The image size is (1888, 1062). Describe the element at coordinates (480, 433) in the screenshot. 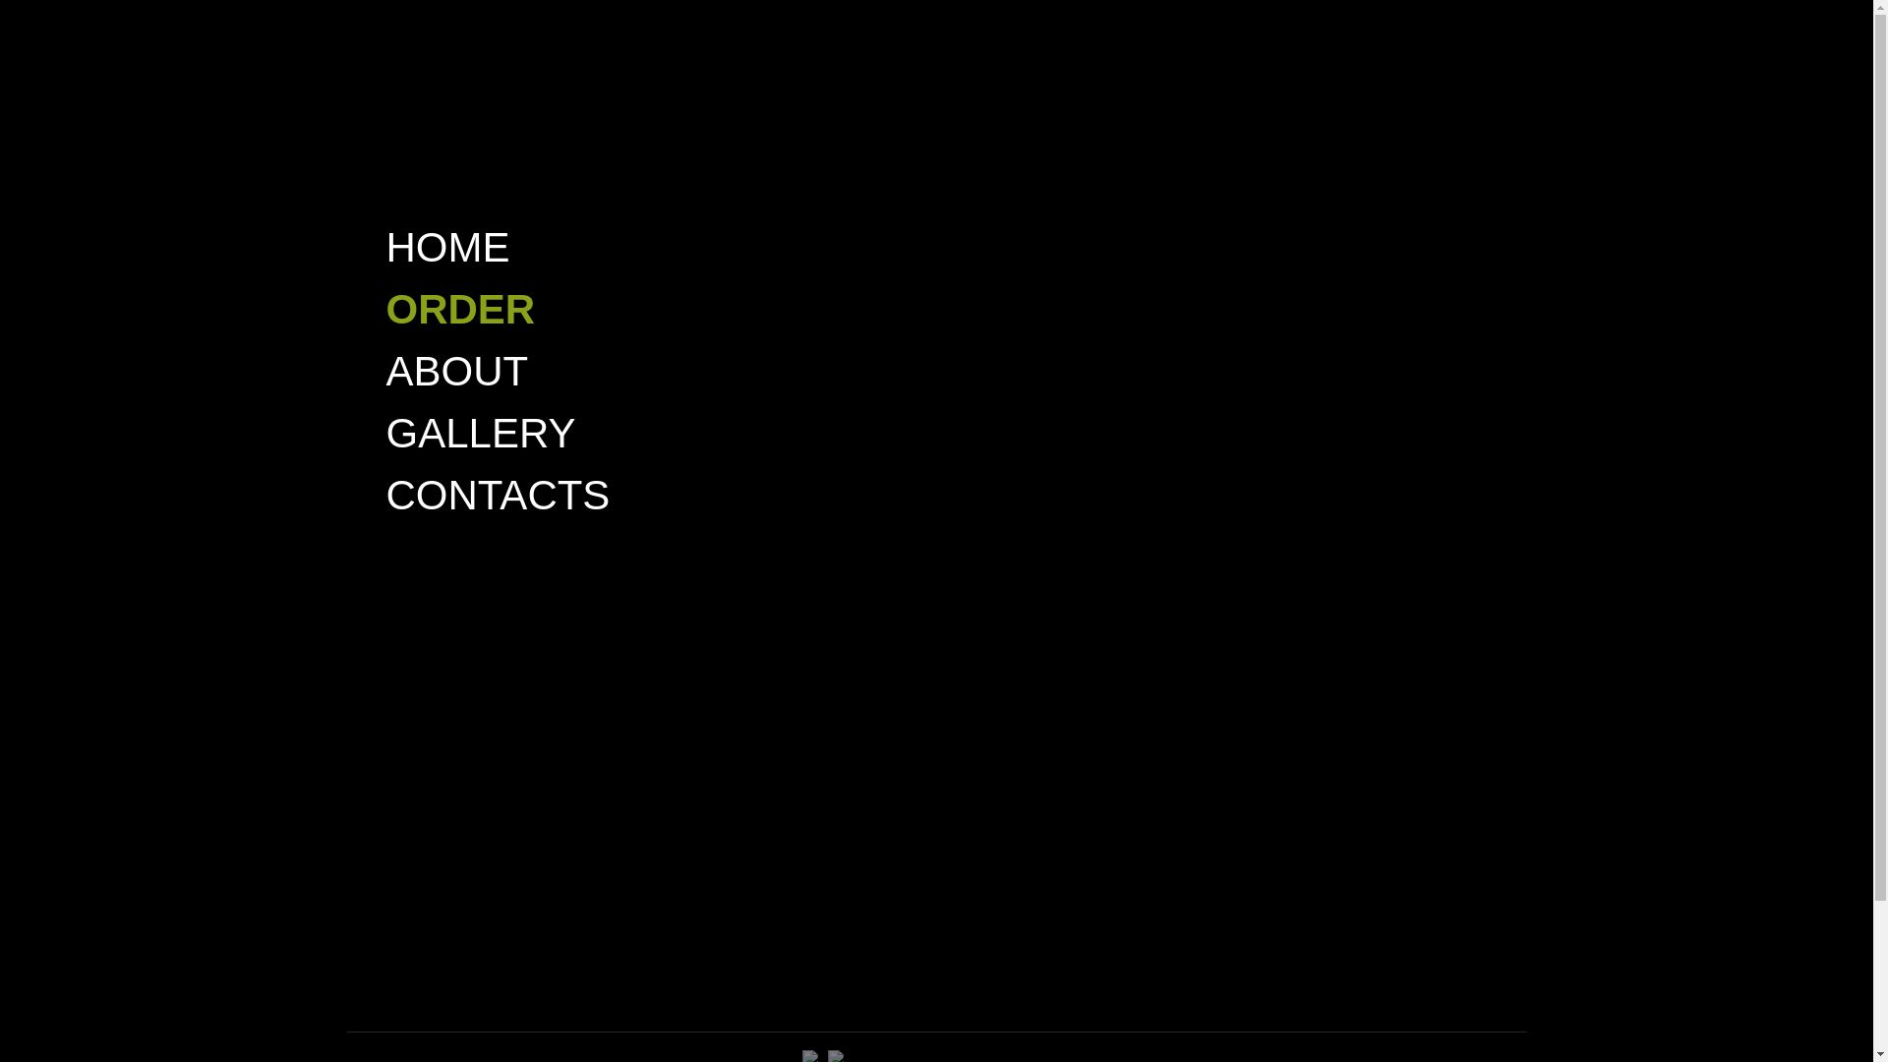

I see `GALLERY` at that location.